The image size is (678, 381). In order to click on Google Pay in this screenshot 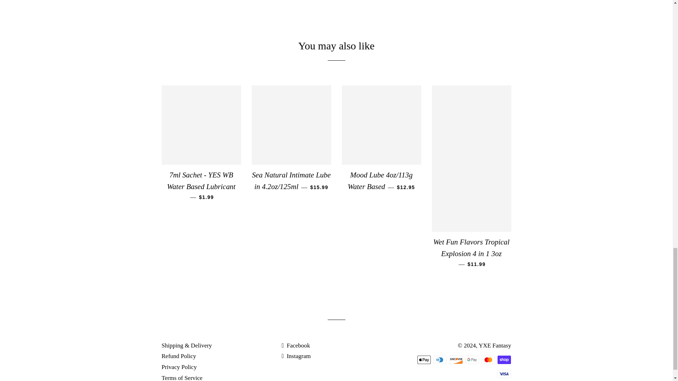, I will do `click(472, 360)`.